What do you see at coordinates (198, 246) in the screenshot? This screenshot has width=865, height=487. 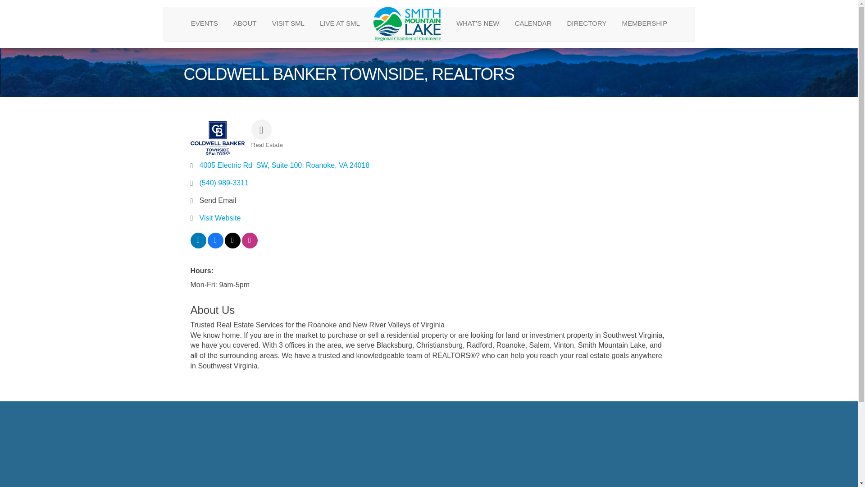 I see `View on LinkedIn` at bounding box center [198, 246].